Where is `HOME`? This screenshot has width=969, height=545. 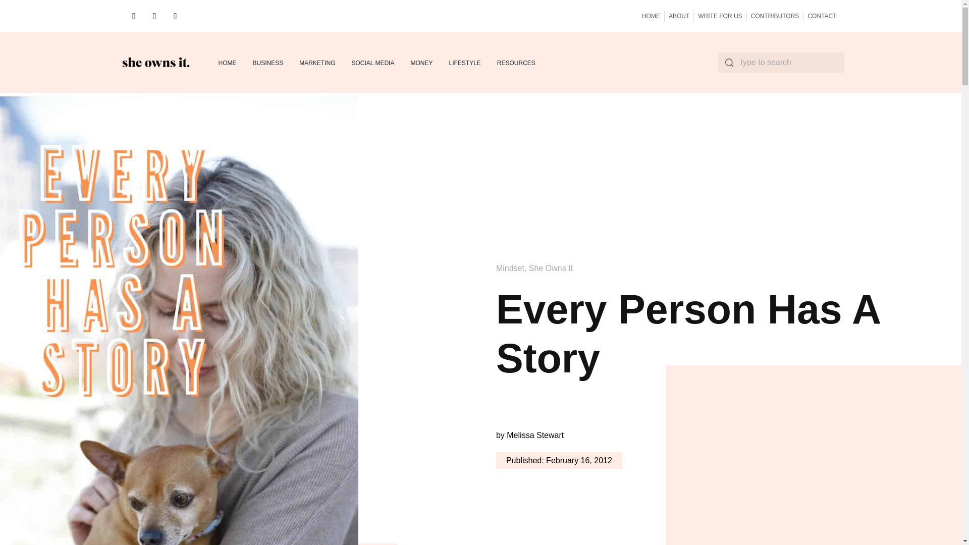 HOME is located at coordinates (651, 16).